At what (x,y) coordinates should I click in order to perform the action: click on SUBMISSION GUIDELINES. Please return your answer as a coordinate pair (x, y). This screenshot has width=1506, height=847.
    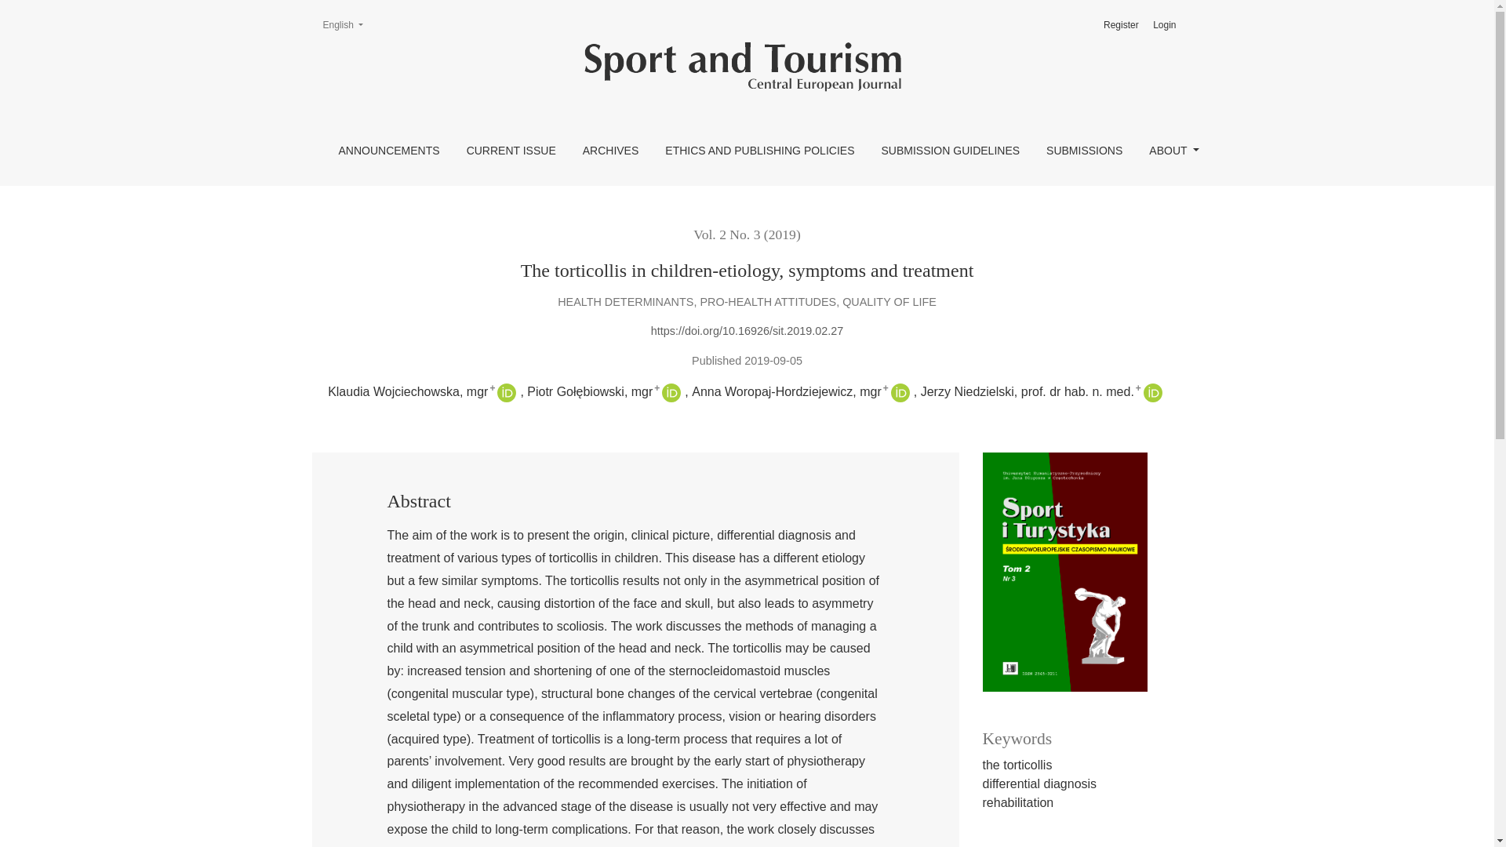
    Looking at the image, I should click on (950, 151).